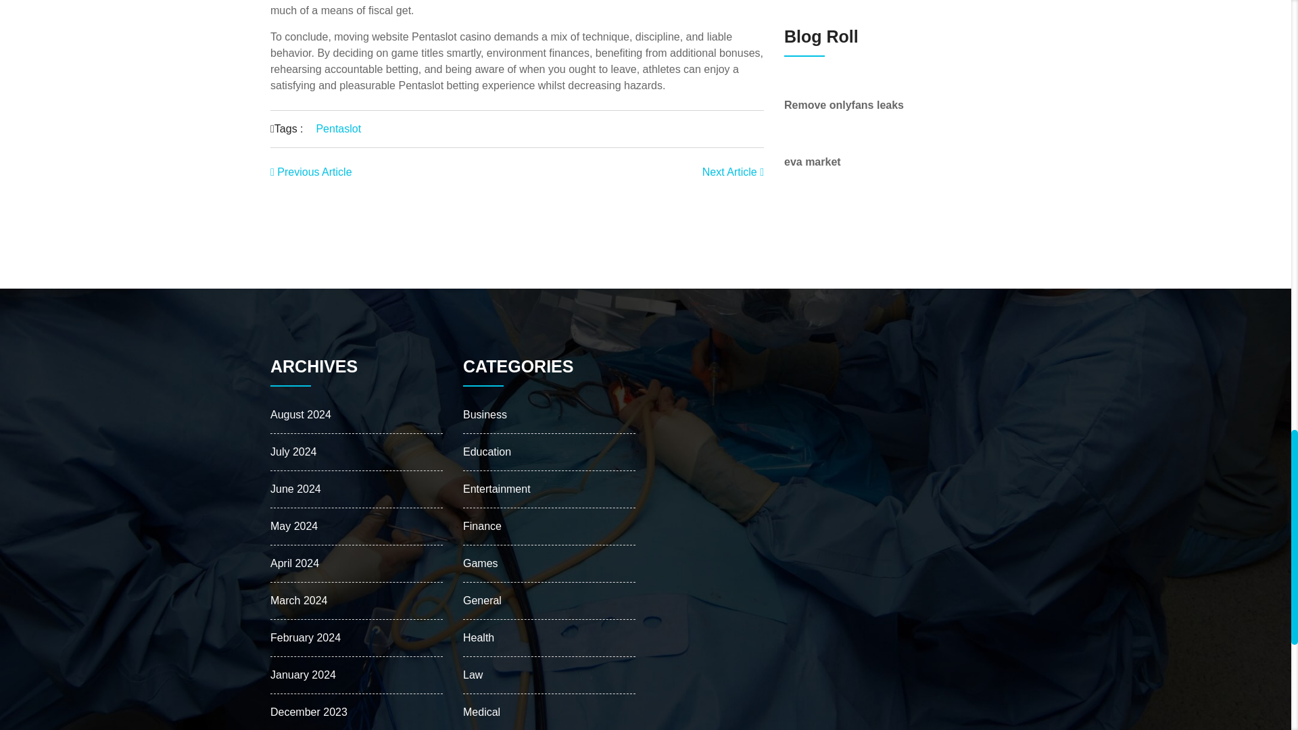 Image resolution: width=1298 pixels, height=730 pixels. I want to click on July 2024, so click(293, 452).